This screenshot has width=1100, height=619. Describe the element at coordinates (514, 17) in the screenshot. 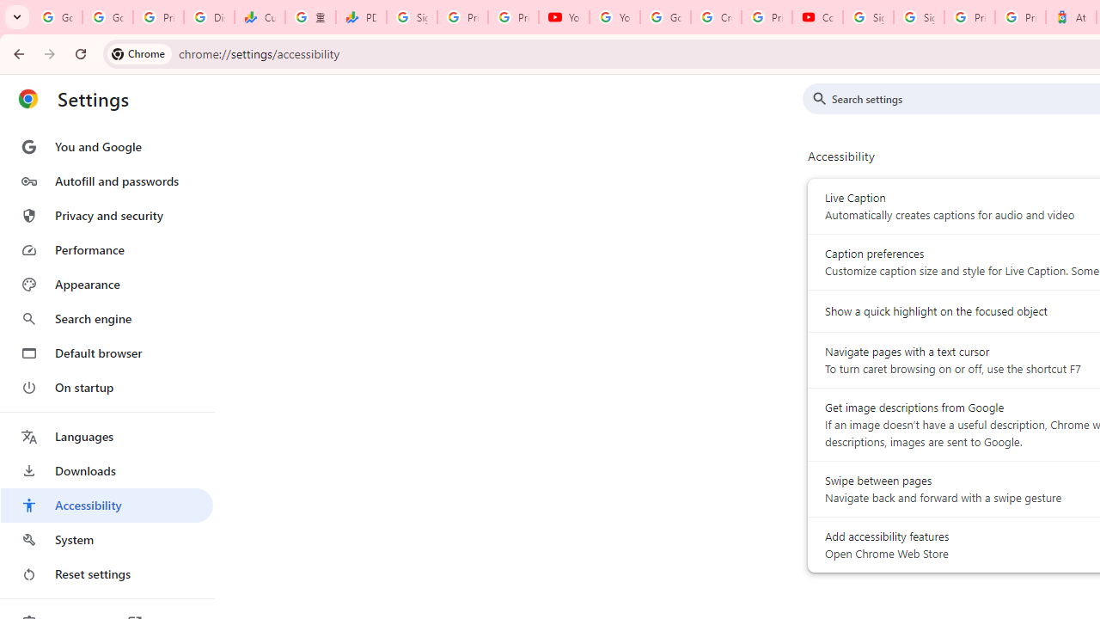

I see `Privacy Checkup` at that location.